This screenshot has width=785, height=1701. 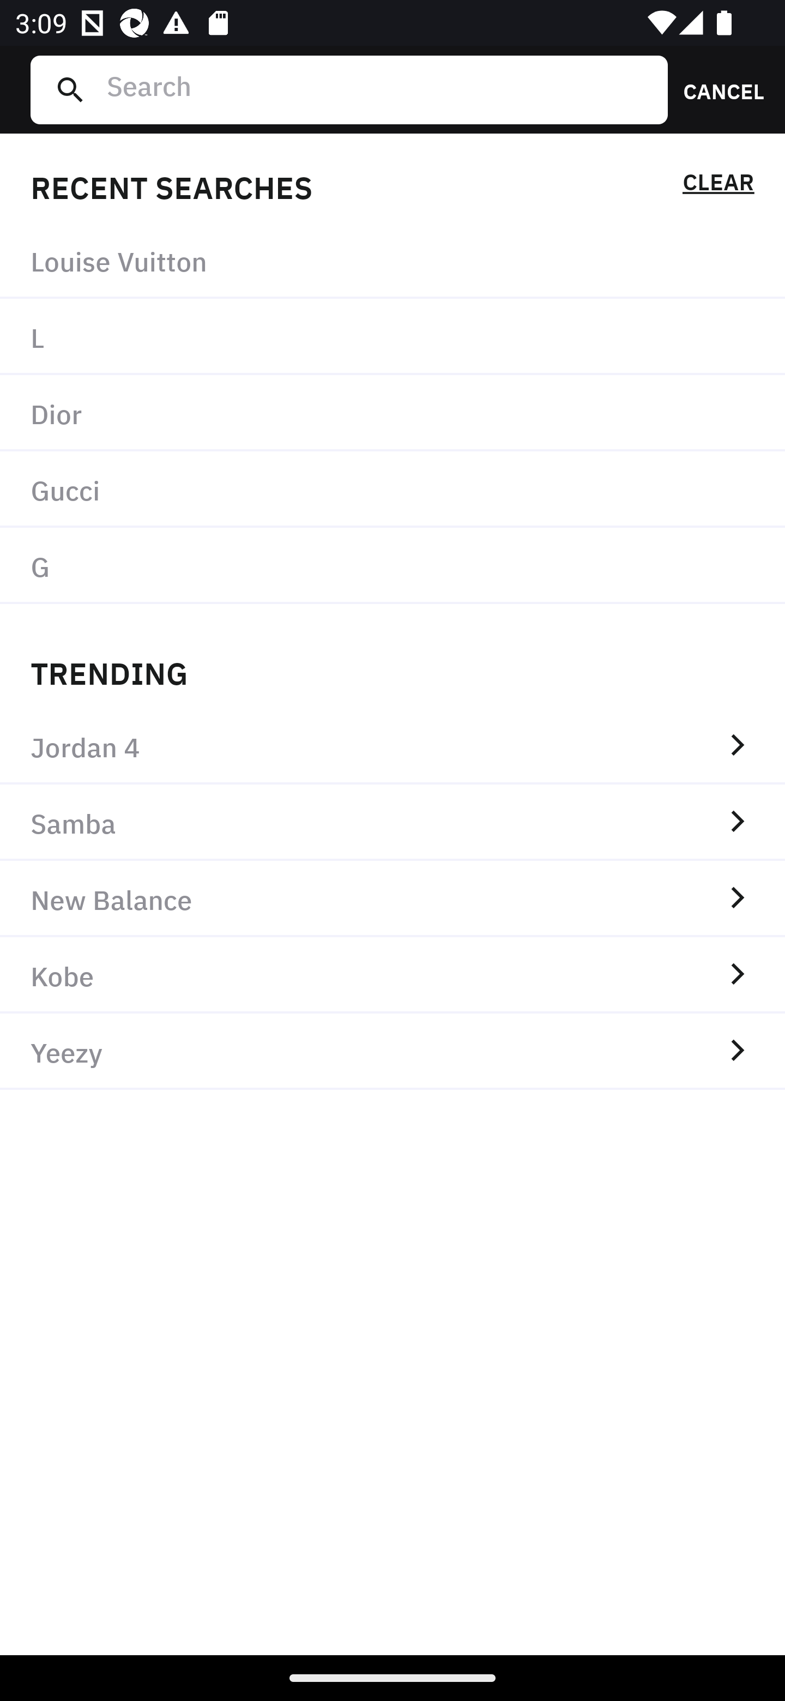 I want to click on Kobe , so click(x=392, y=975).